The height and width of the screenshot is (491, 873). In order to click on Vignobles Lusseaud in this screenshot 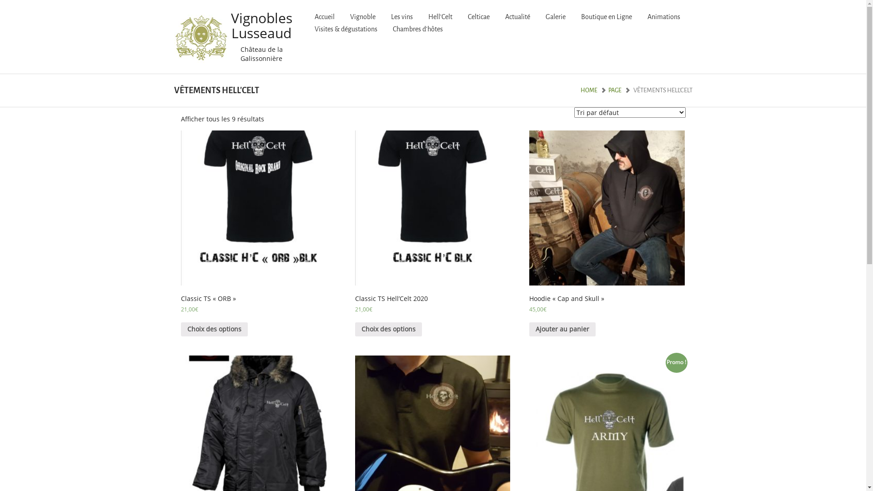, I will do `click(234, 25)`.